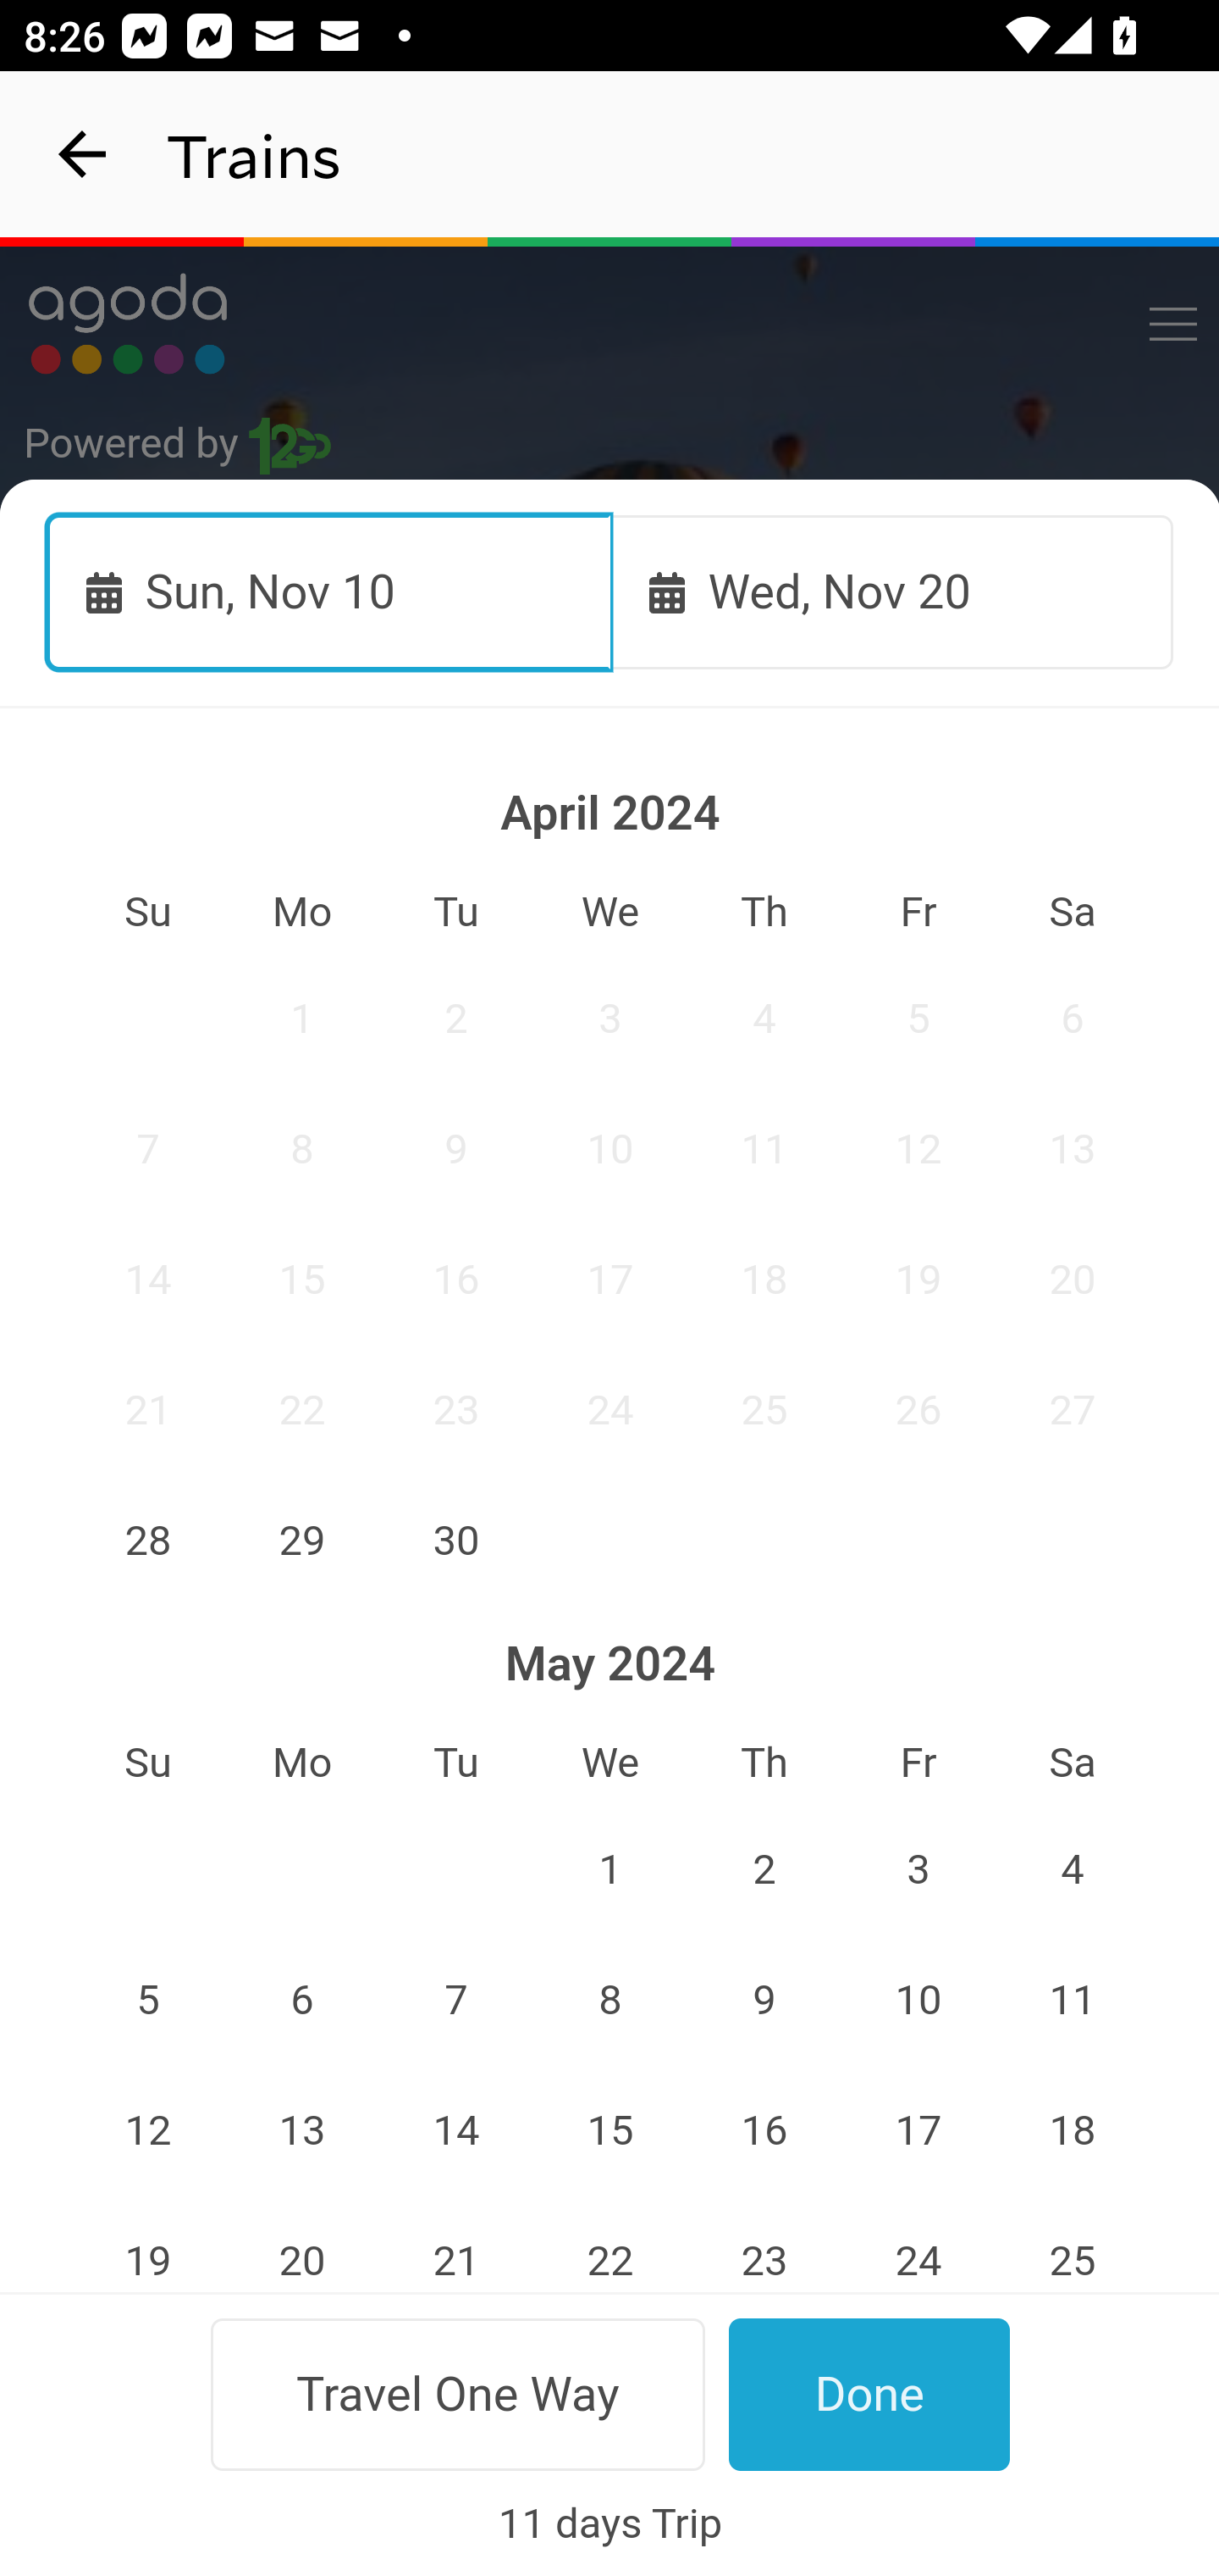 The height and width of the screenshot is (2576, 1219). Describe the element at coordinates (457, 1410) in the screenshot. I see `23` at that location.